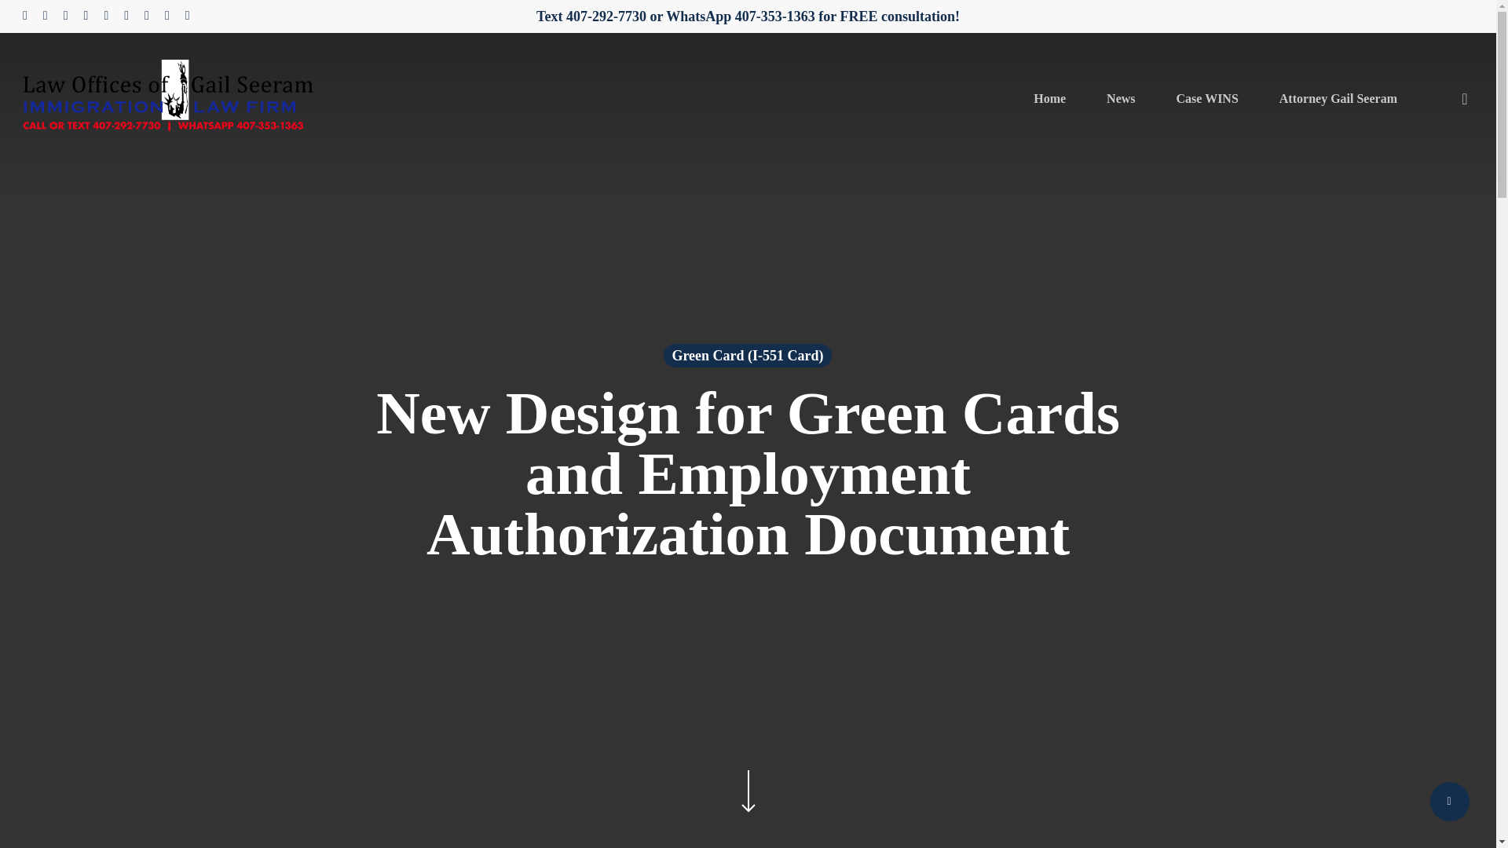  Describe the element at coordinates (1049, 98) in the screenshot. I see `Home` at that location.